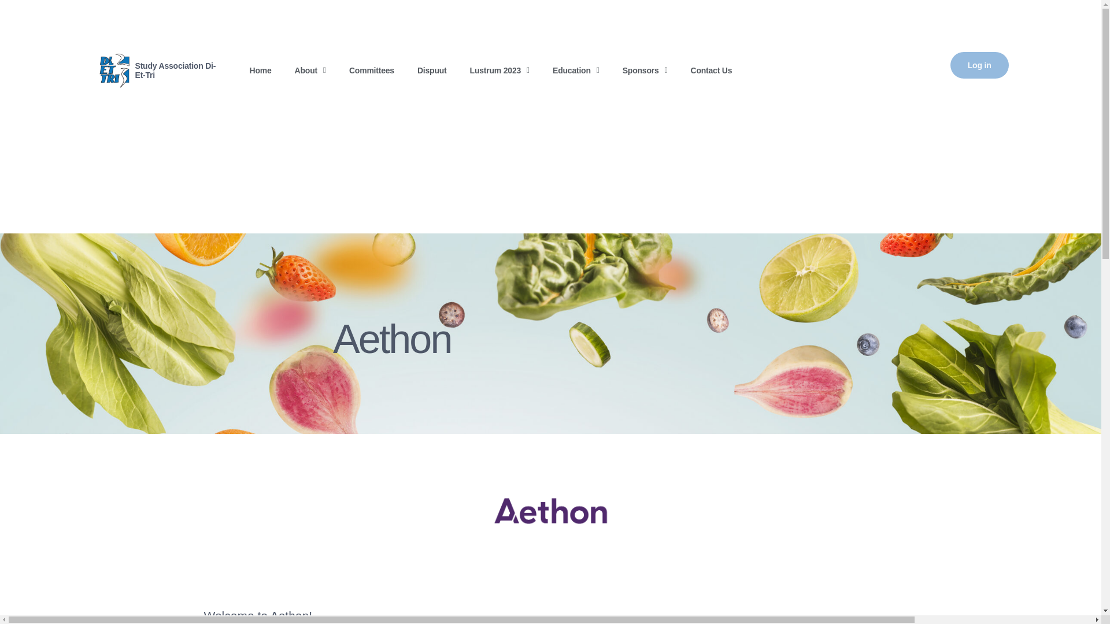  Describe the element at coordinates (576, 70) in the screenshot. I see `Education` at that location.